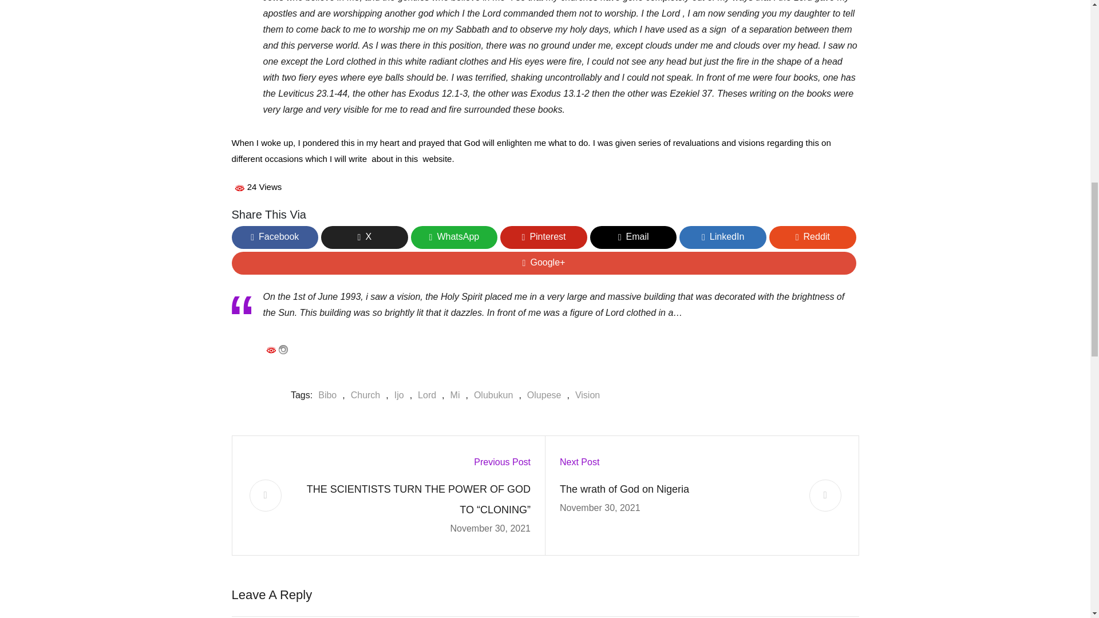  I want to click on Reddit, so click(813, 237).